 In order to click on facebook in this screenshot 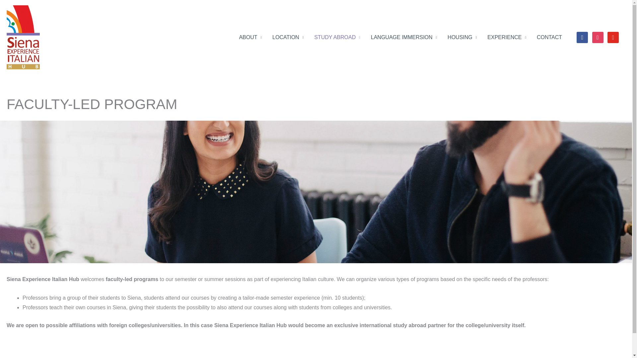, I will do `click(582, 37)`.